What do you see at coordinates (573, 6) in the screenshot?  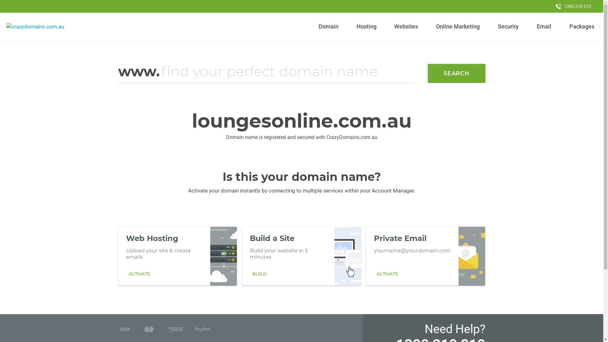 I see `1300 210 210` at bounding box center [573, 6].